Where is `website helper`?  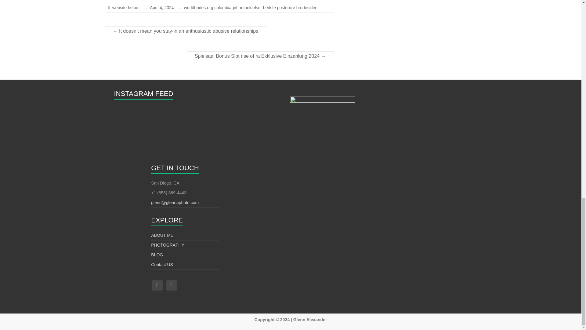
website helper is located at coordinates (126, 8).